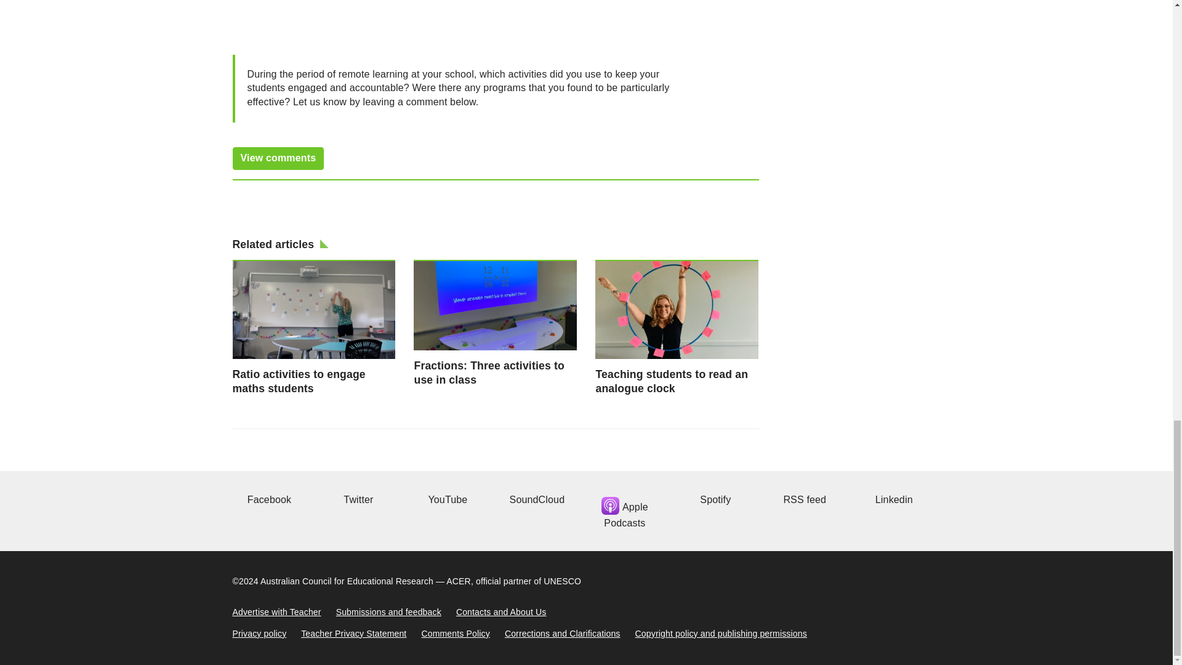 This screenshot has width=1182, height=665. I want to click on View comments, so click(278, 158).